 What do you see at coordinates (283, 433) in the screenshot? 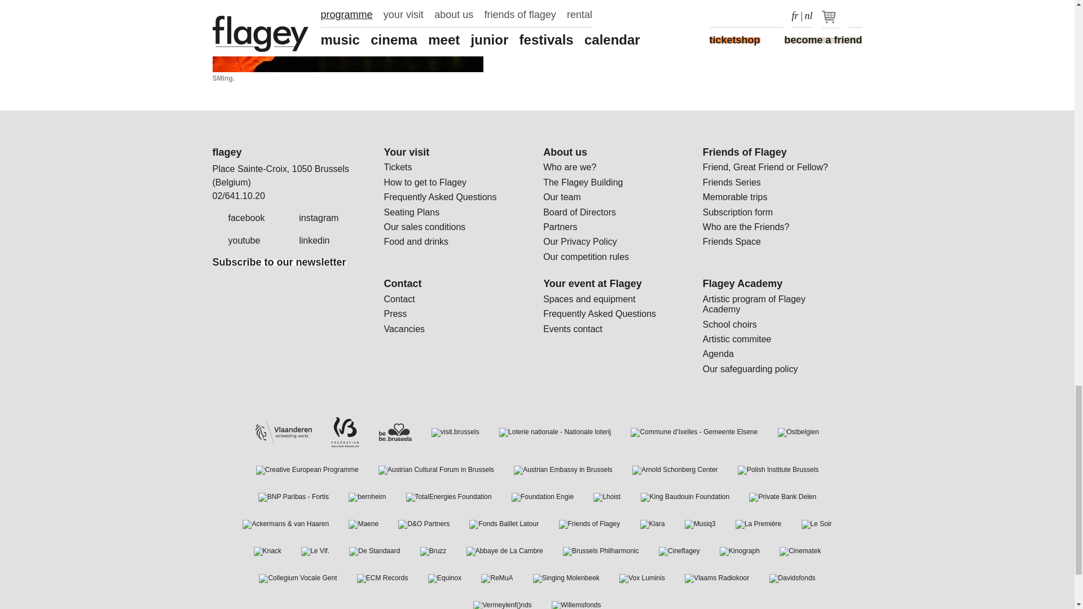
I see `Vlaanderen verbeelding werkt` at bounding box center [283, 433].